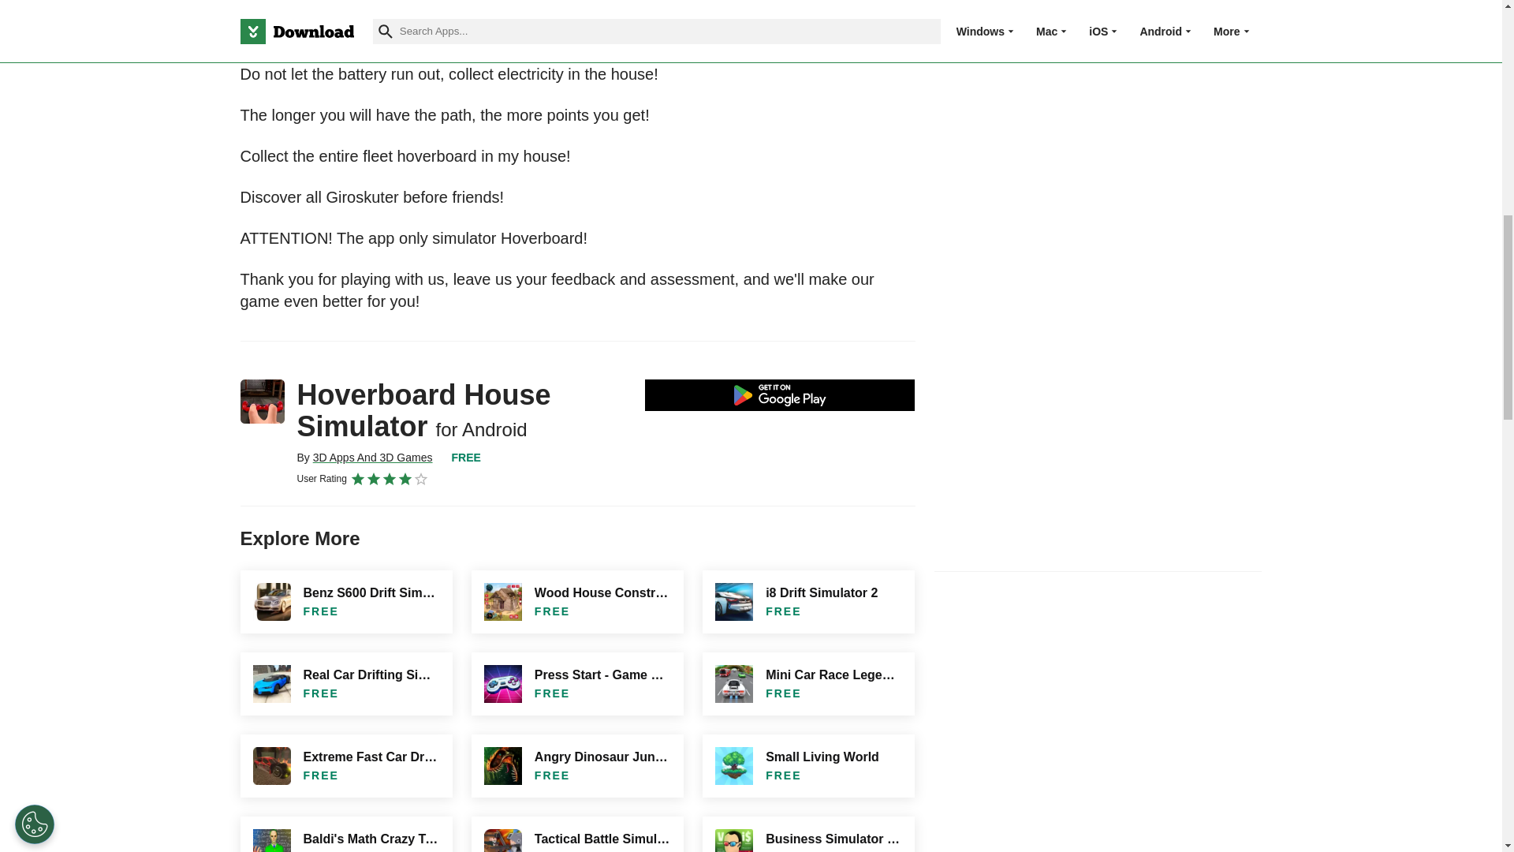 This screenshot has width=1514, height=852. What do you see at coordinates (345, 765) in the screenshot?
I see `Extreme Fast Car Driving` at bounding box center [345, 765].